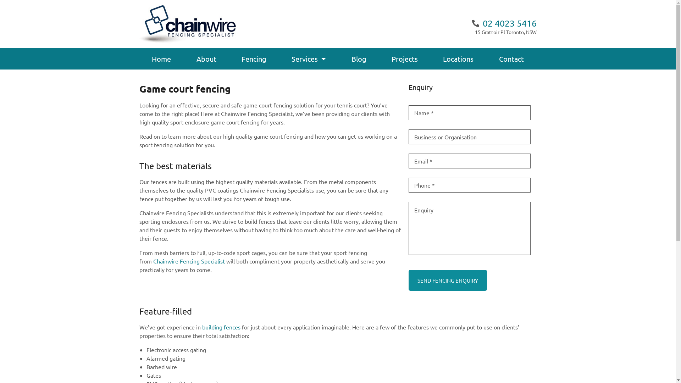 This screenshot has height=383, width=681. What do you see at coordinates (309, 59) in the screenshot?
I see `Services` at bounding box center [309, 59].